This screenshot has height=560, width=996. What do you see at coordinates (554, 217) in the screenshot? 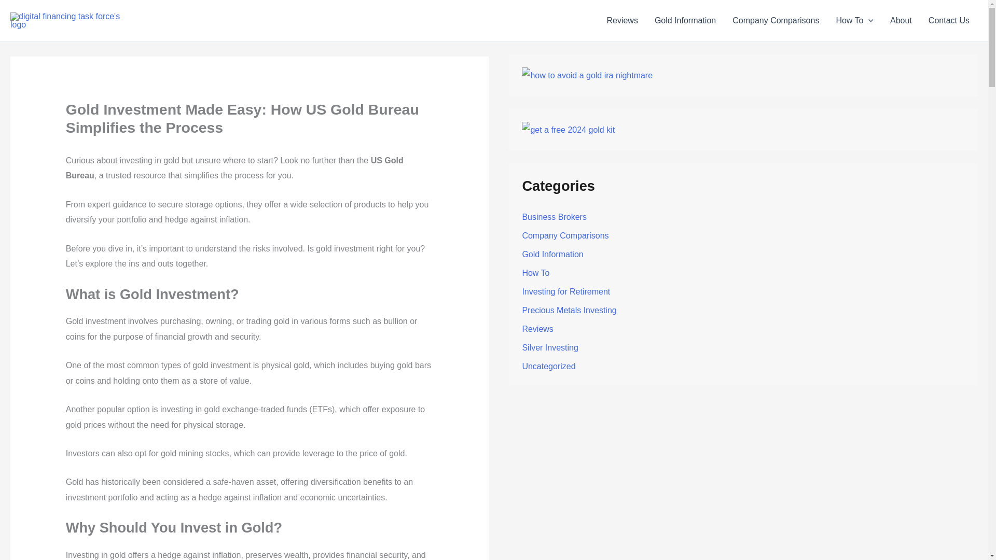
I see `Business Brokers` at bounding box center [554, 217].